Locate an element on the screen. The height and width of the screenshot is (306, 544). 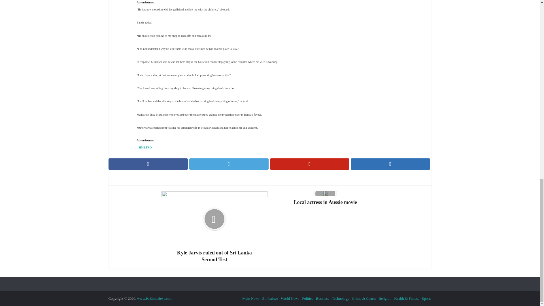
Religion is located at coordinates (385, 298).